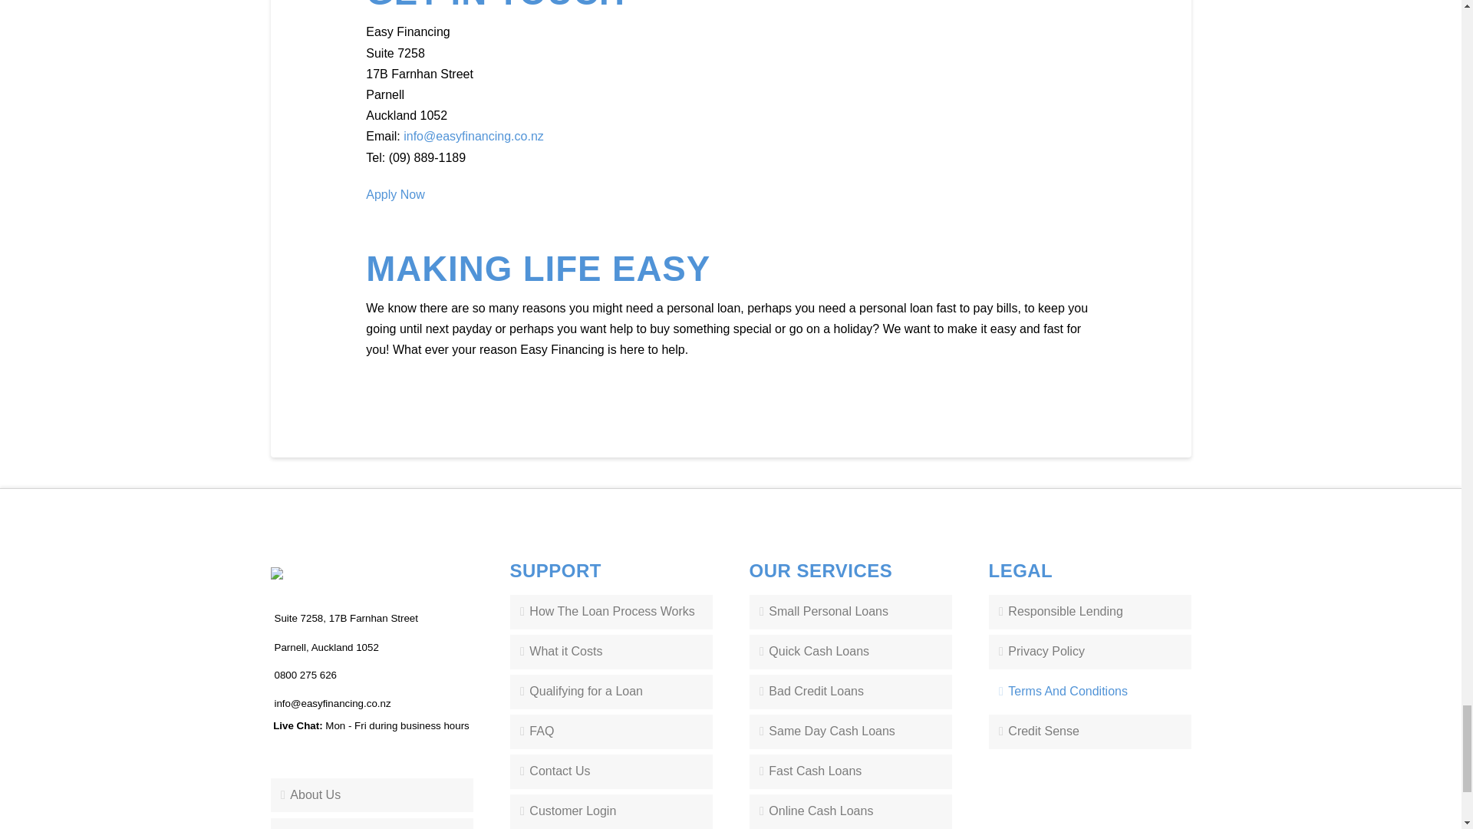  What do you see at coordinates (394, 195) in the screenshot?
I see `Apply Now` at bounding box center [394, 195].